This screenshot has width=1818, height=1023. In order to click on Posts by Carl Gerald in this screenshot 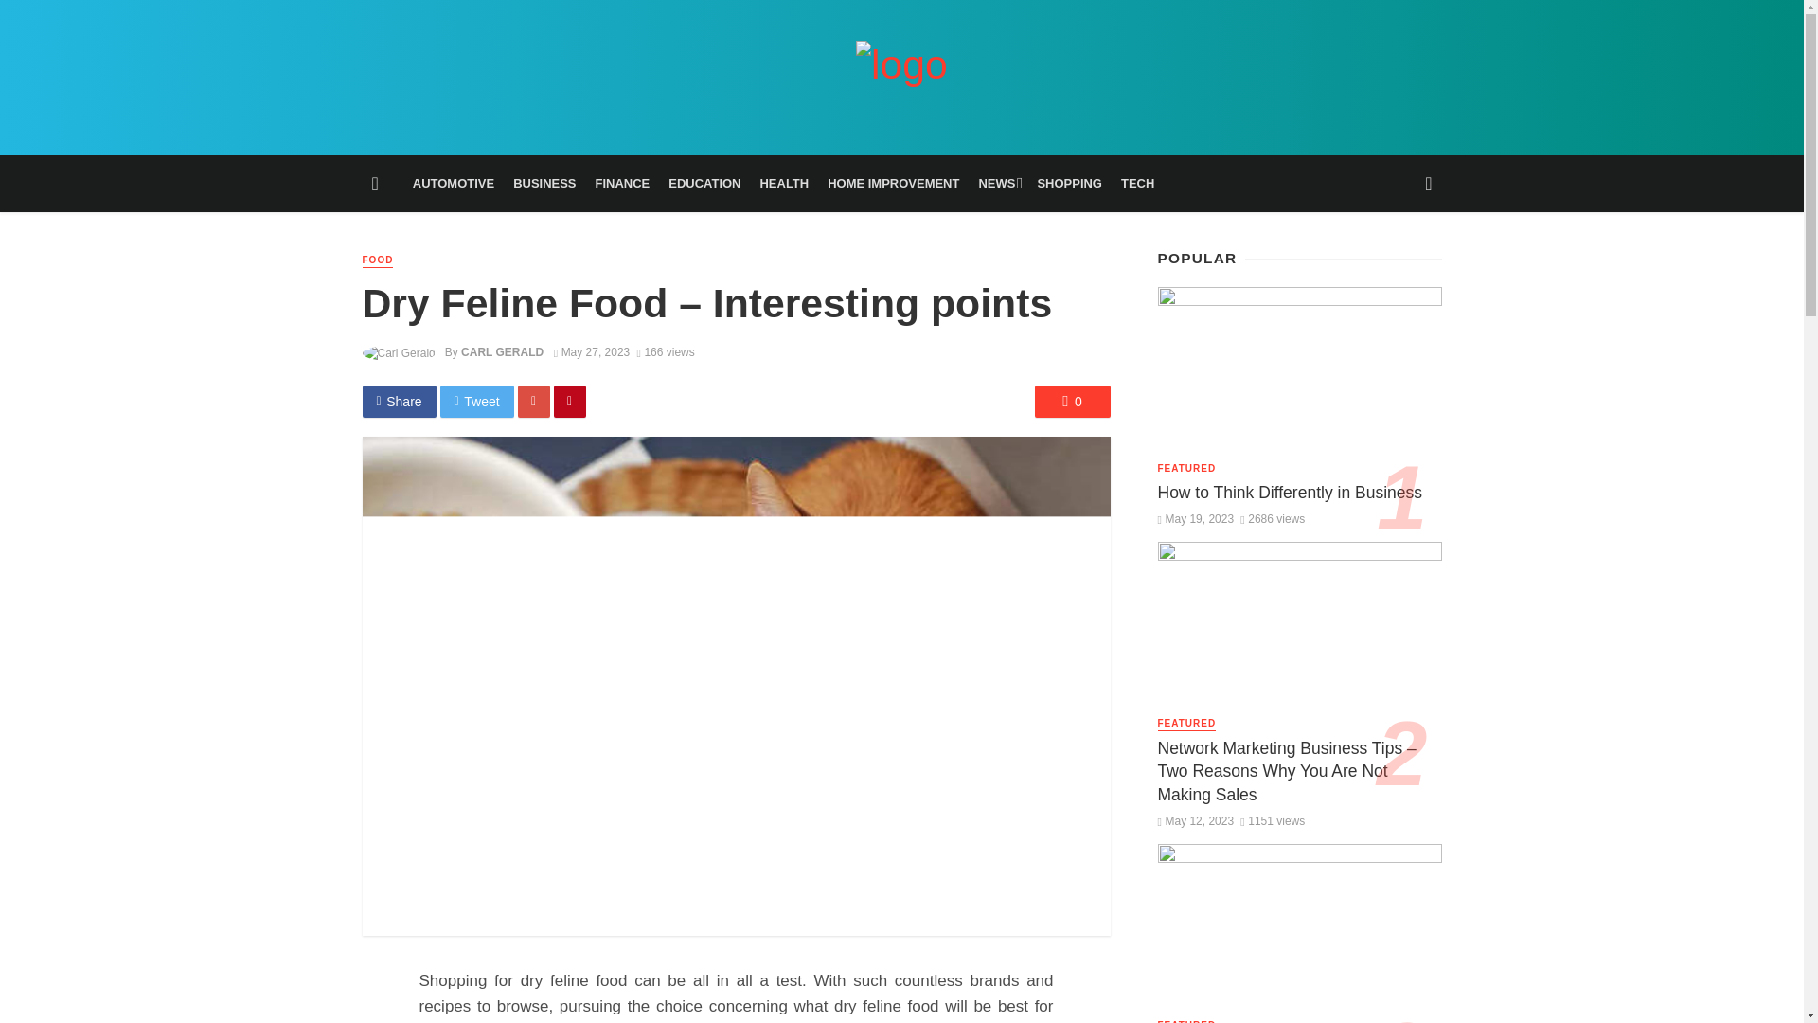, I will do `click(502, 352)`.